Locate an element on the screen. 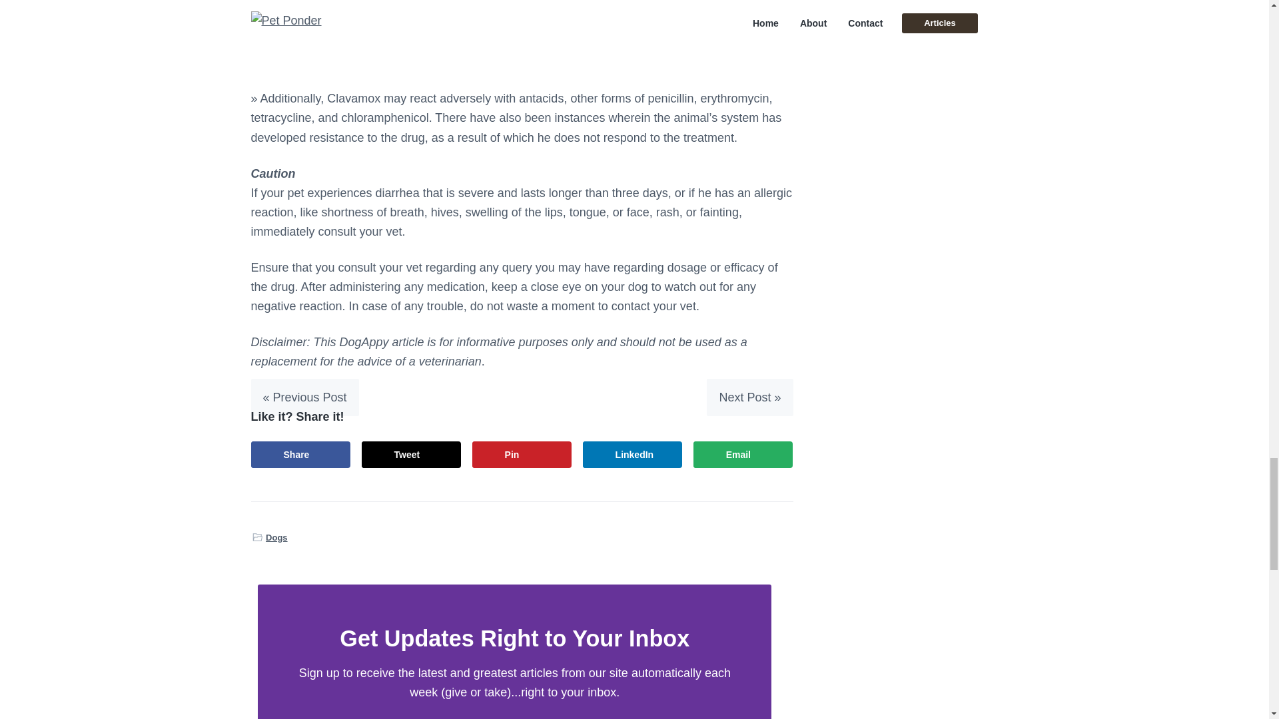 The image size is (1279, 719). Email is located at coordinates (743, 455).